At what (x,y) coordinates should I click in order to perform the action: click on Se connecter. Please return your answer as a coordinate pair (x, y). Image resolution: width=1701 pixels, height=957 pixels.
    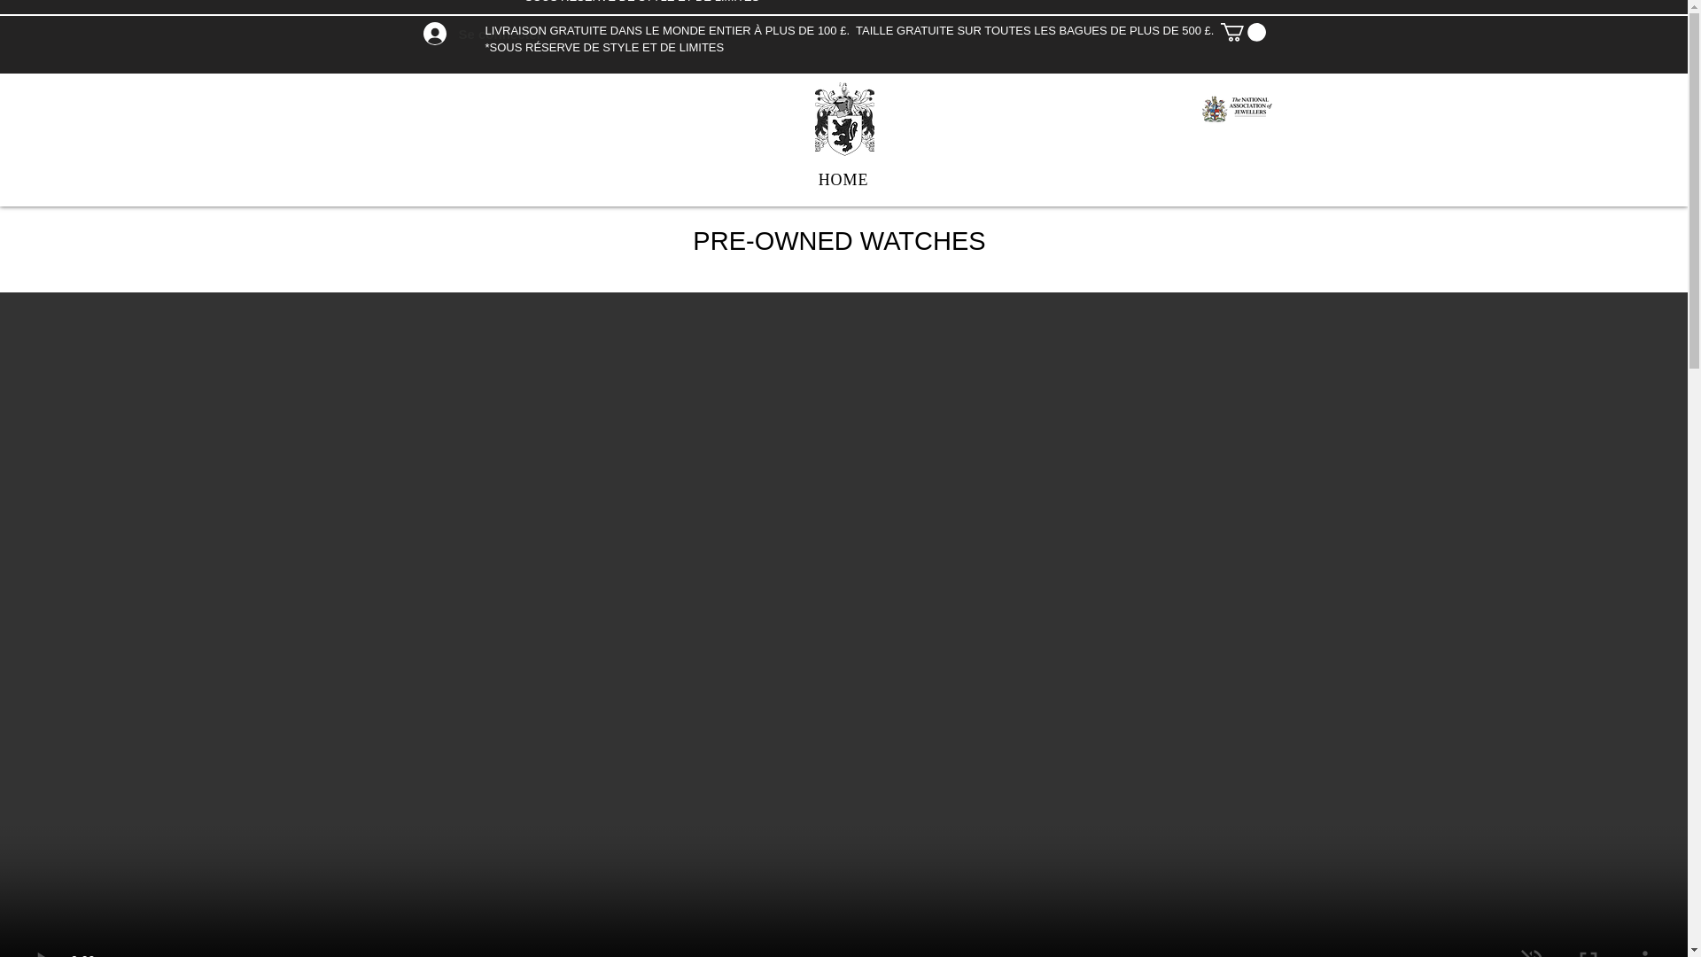
    Looking at the image, I should click on (441, 34).